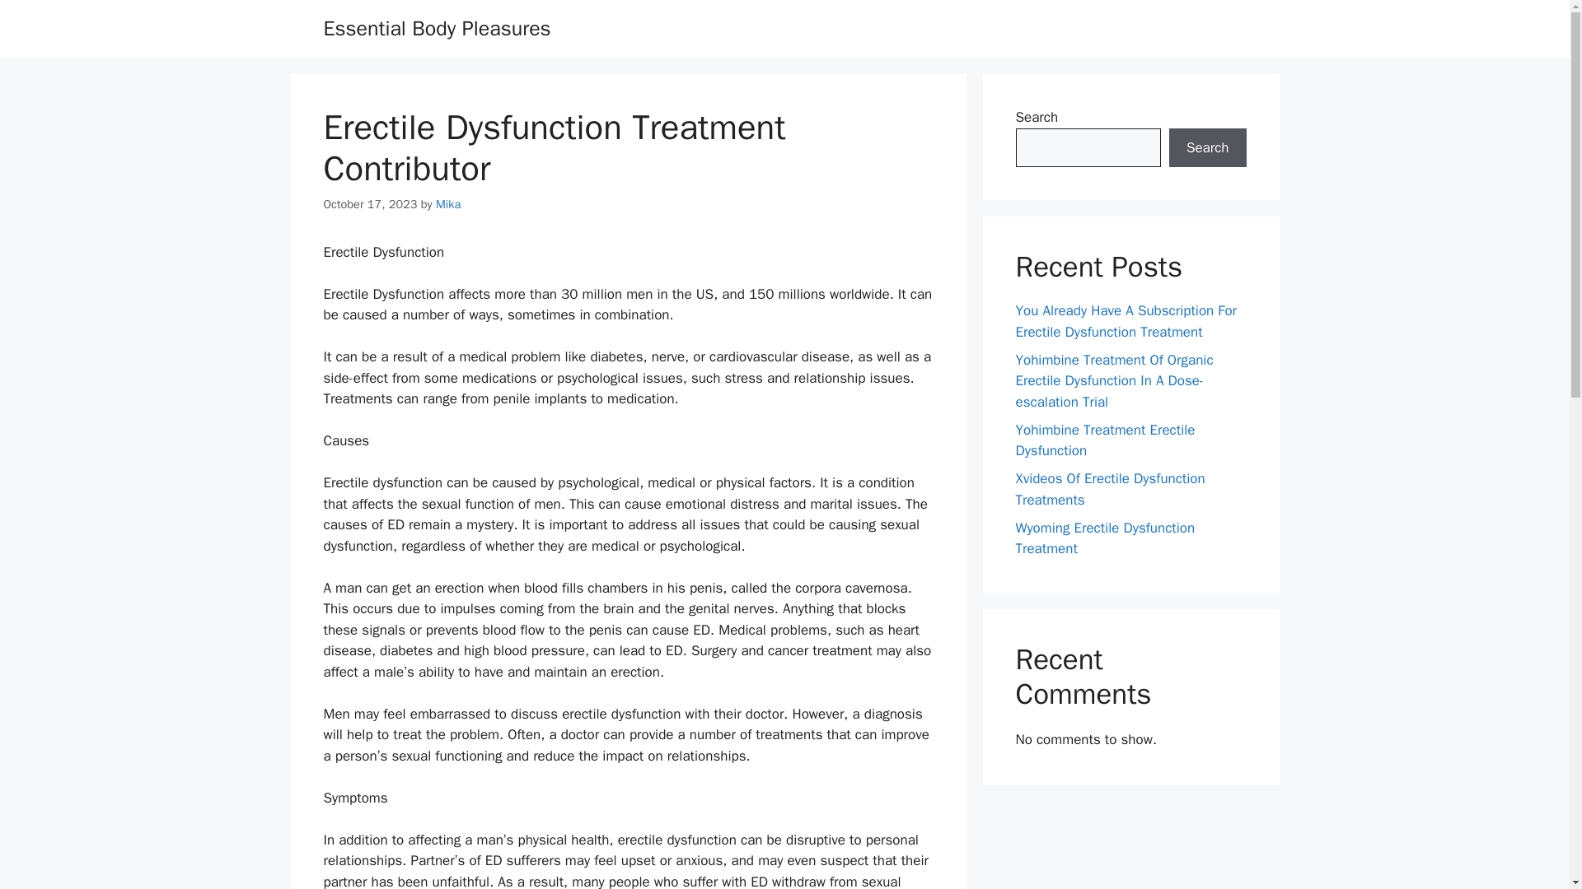 Image resolution: width=1582 pixels, height=889 pixels. What do you see at coordinates (1109, 489) in the screenshot?
I see `Xvideos Of Erectile Dysfunction Treatments` at bounding box center [1109, 489].